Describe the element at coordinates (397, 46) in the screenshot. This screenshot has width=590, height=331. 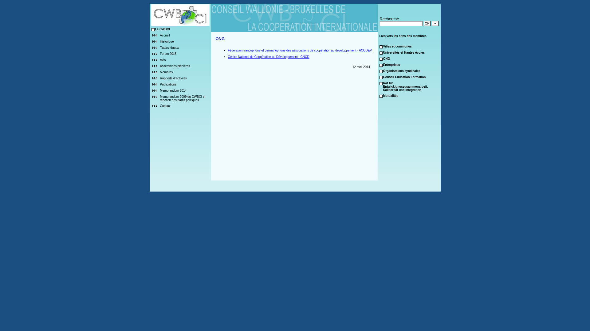
I see `Villes et communes` at that location.